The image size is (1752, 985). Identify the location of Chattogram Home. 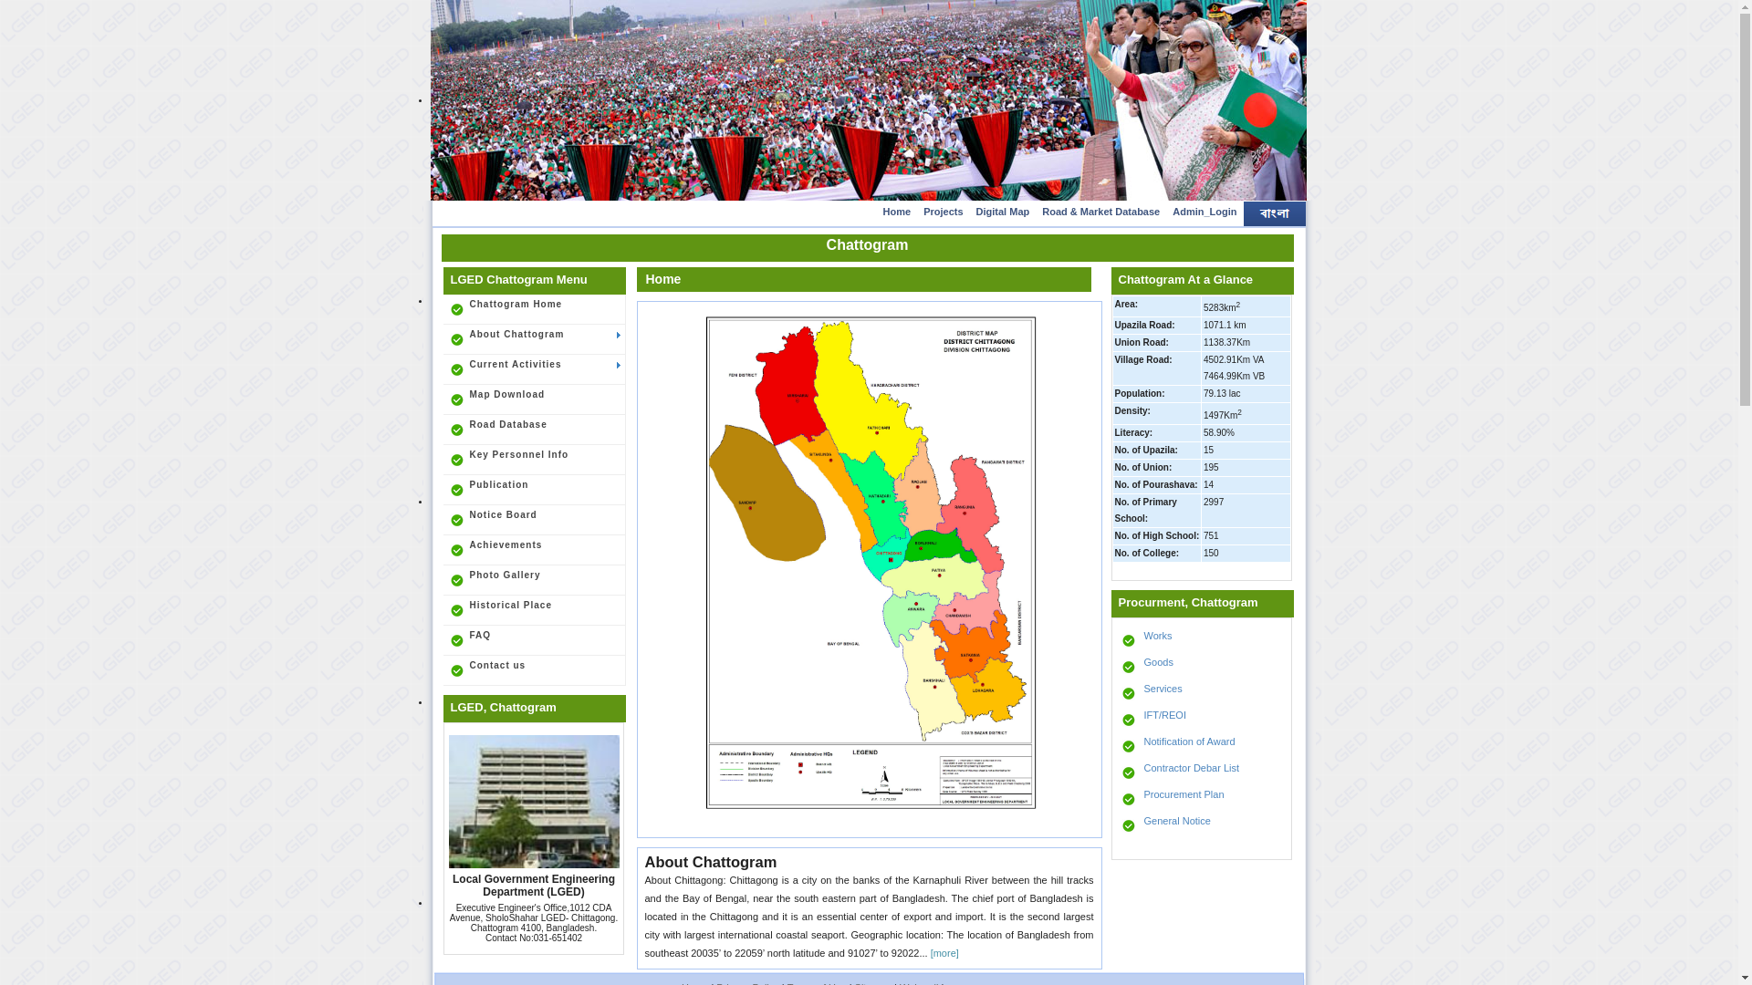
(535, 310).